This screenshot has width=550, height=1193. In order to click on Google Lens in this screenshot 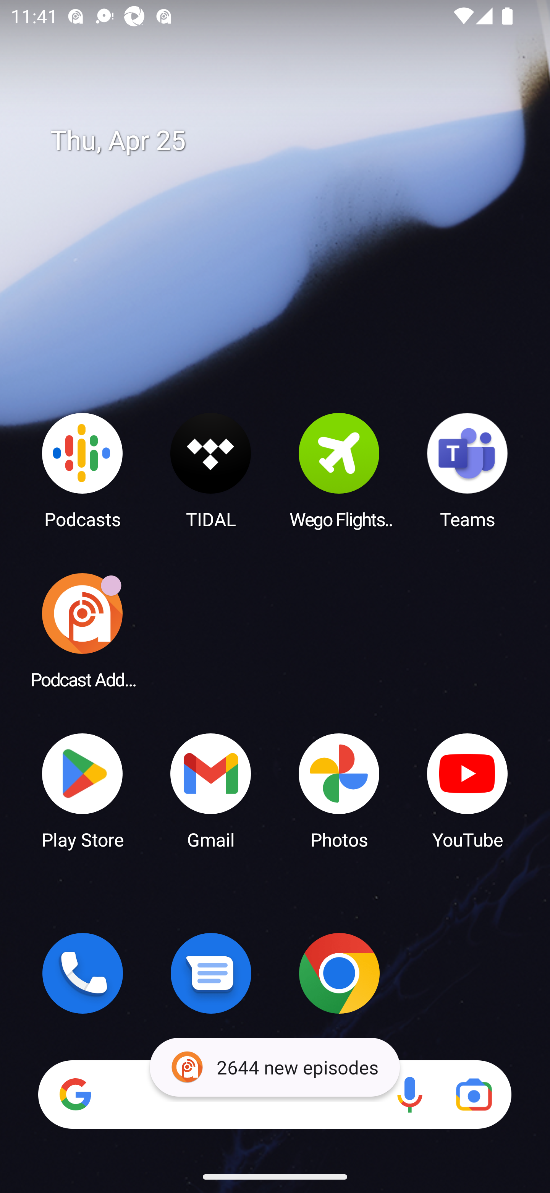, I will do `click(474, 1094)`.